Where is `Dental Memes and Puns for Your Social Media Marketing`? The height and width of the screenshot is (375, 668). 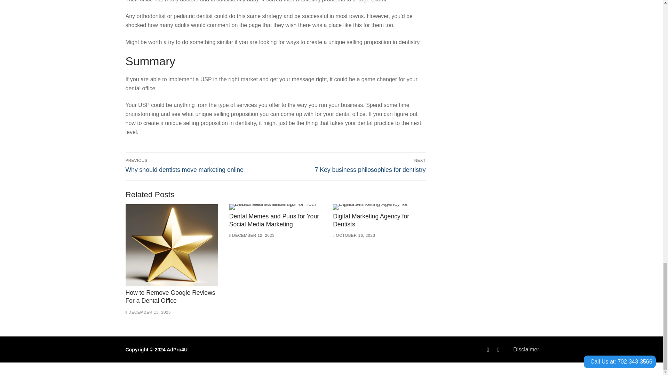 Dental Memes and Puns for Your Social Media Marketing is located at coordinates (171, 245).